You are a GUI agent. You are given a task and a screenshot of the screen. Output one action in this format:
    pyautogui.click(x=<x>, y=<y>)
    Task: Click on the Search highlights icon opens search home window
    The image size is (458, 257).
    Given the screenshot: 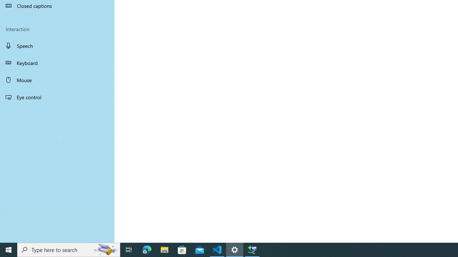 What is the action you would take?
    pyautogui.click(x=106, y=250)
    